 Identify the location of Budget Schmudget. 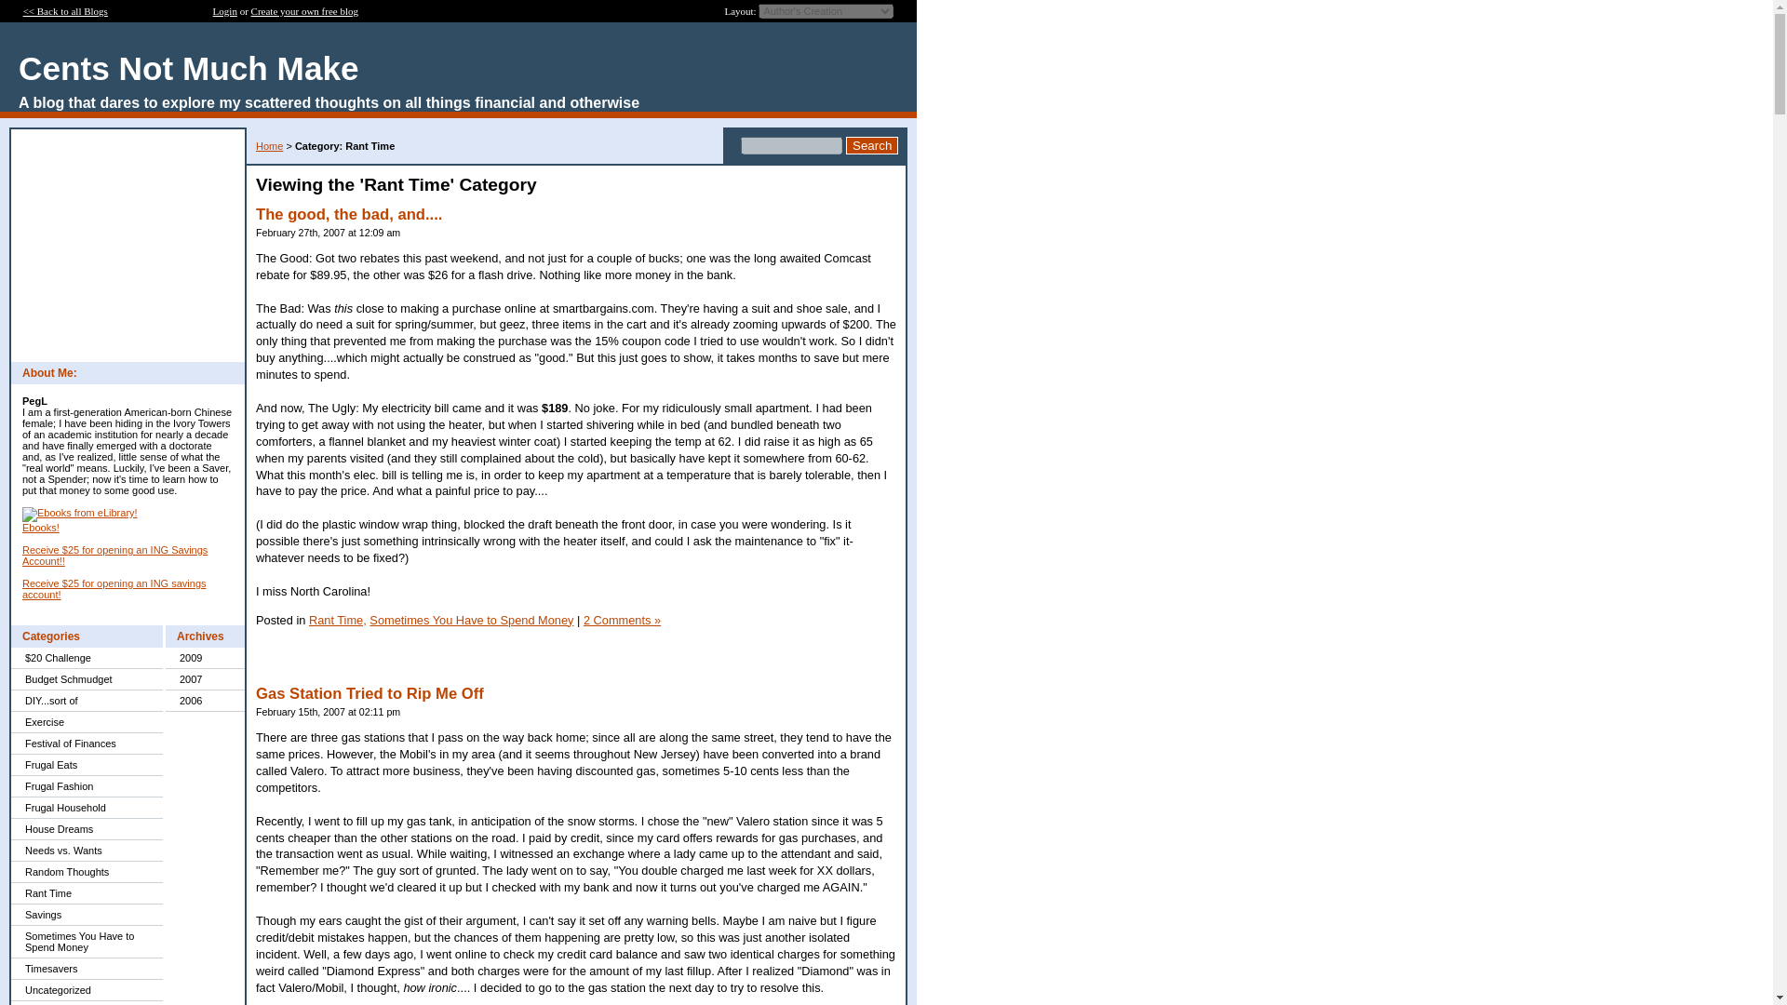
(86, 679).